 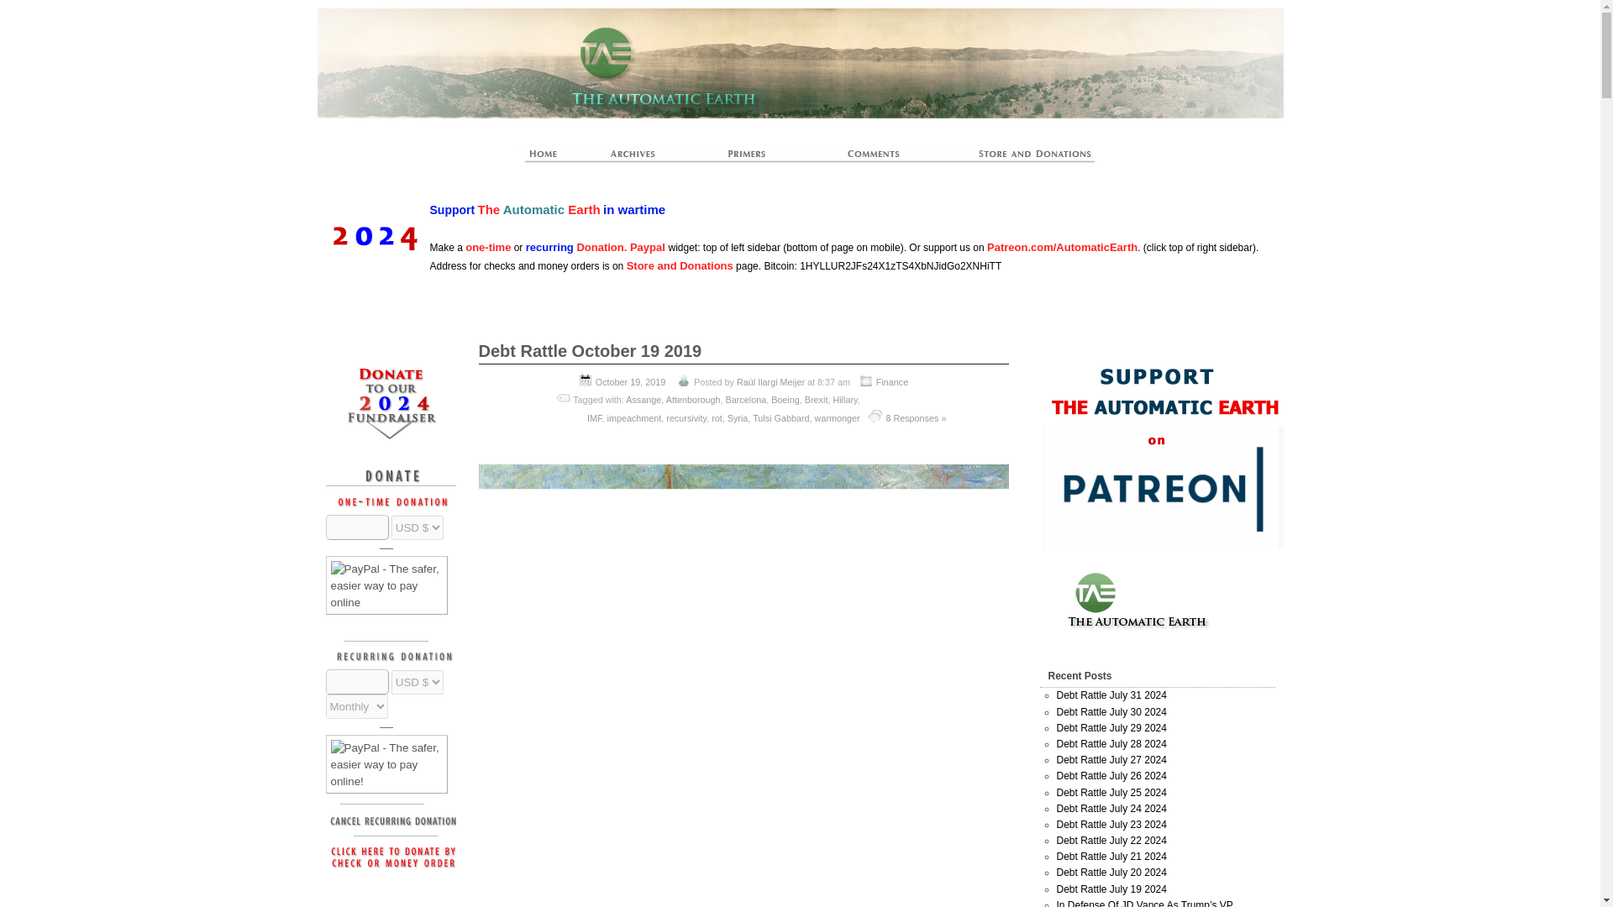 What do you see at coordinates (633, 418) in the screenshot?
I see `impeachment` at bounding box center [633, 418].